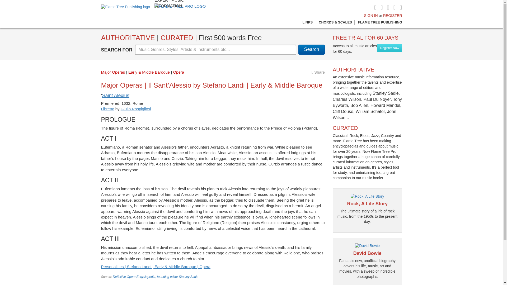 Image resolution: width=507 pixels, height=285 pixels. I want to click on Search, so click(312, 50).